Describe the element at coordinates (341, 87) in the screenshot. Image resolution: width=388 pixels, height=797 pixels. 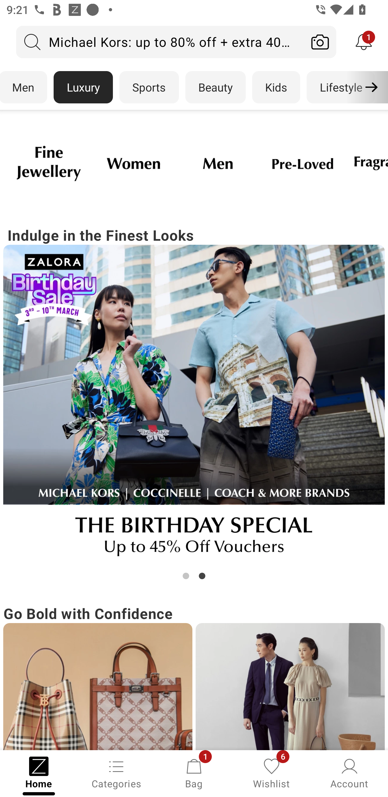
I see `Lifestyle` at that location.